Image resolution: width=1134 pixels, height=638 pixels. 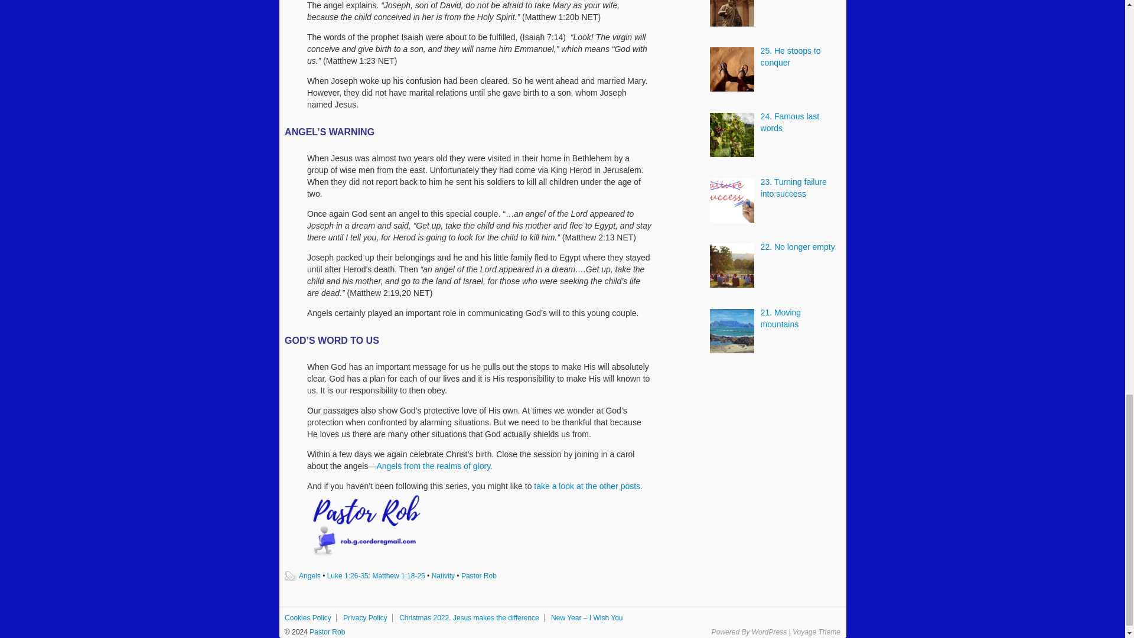 I want to click on Angels, so click(x=309, y=575).